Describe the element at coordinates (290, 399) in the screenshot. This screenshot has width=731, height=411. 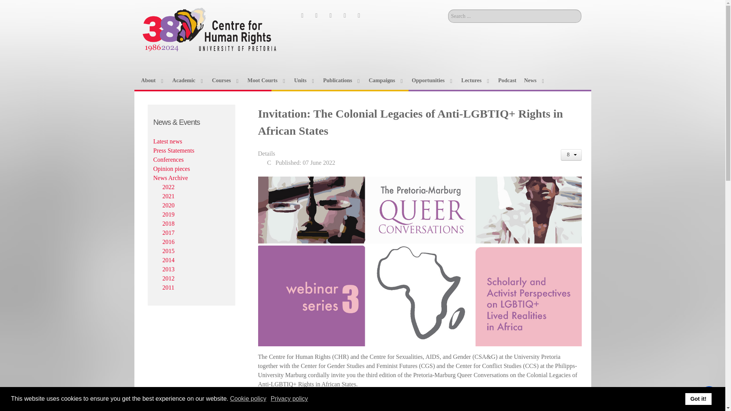
I see `Privacy policy` at that location.